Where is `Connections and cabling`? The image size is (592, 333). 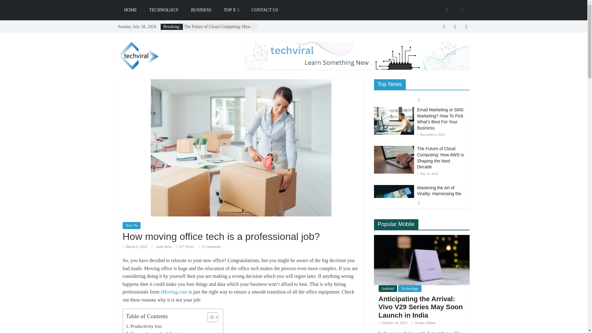 Connections and cabling is located at coordinates (151, 331).